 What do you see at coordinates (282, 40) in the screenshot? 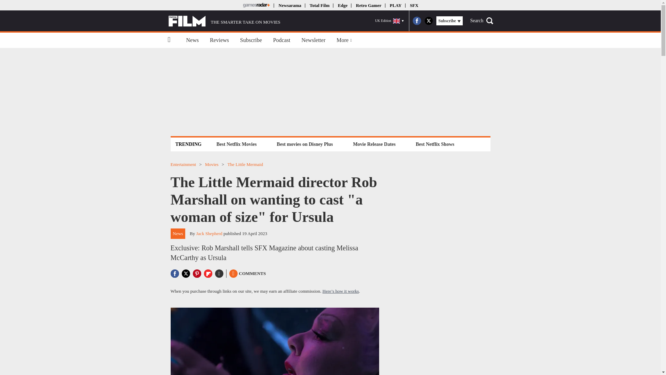
I see `Podcast` at bounding box center [282, 40].